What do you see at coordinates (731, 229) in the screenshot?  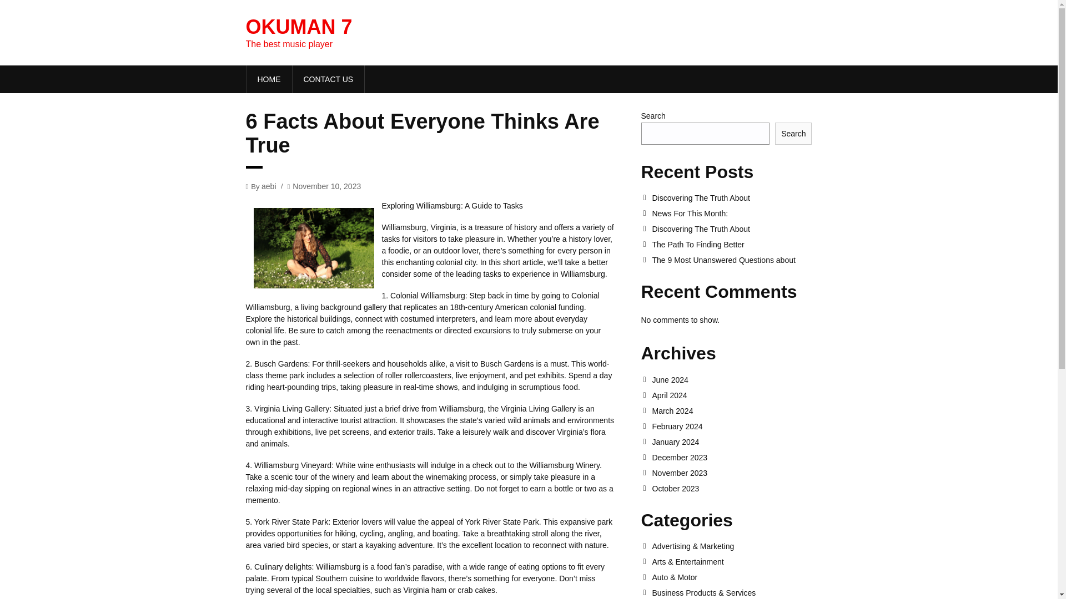 I see `Discovering The Truth About` at bounding box center [731, 229].